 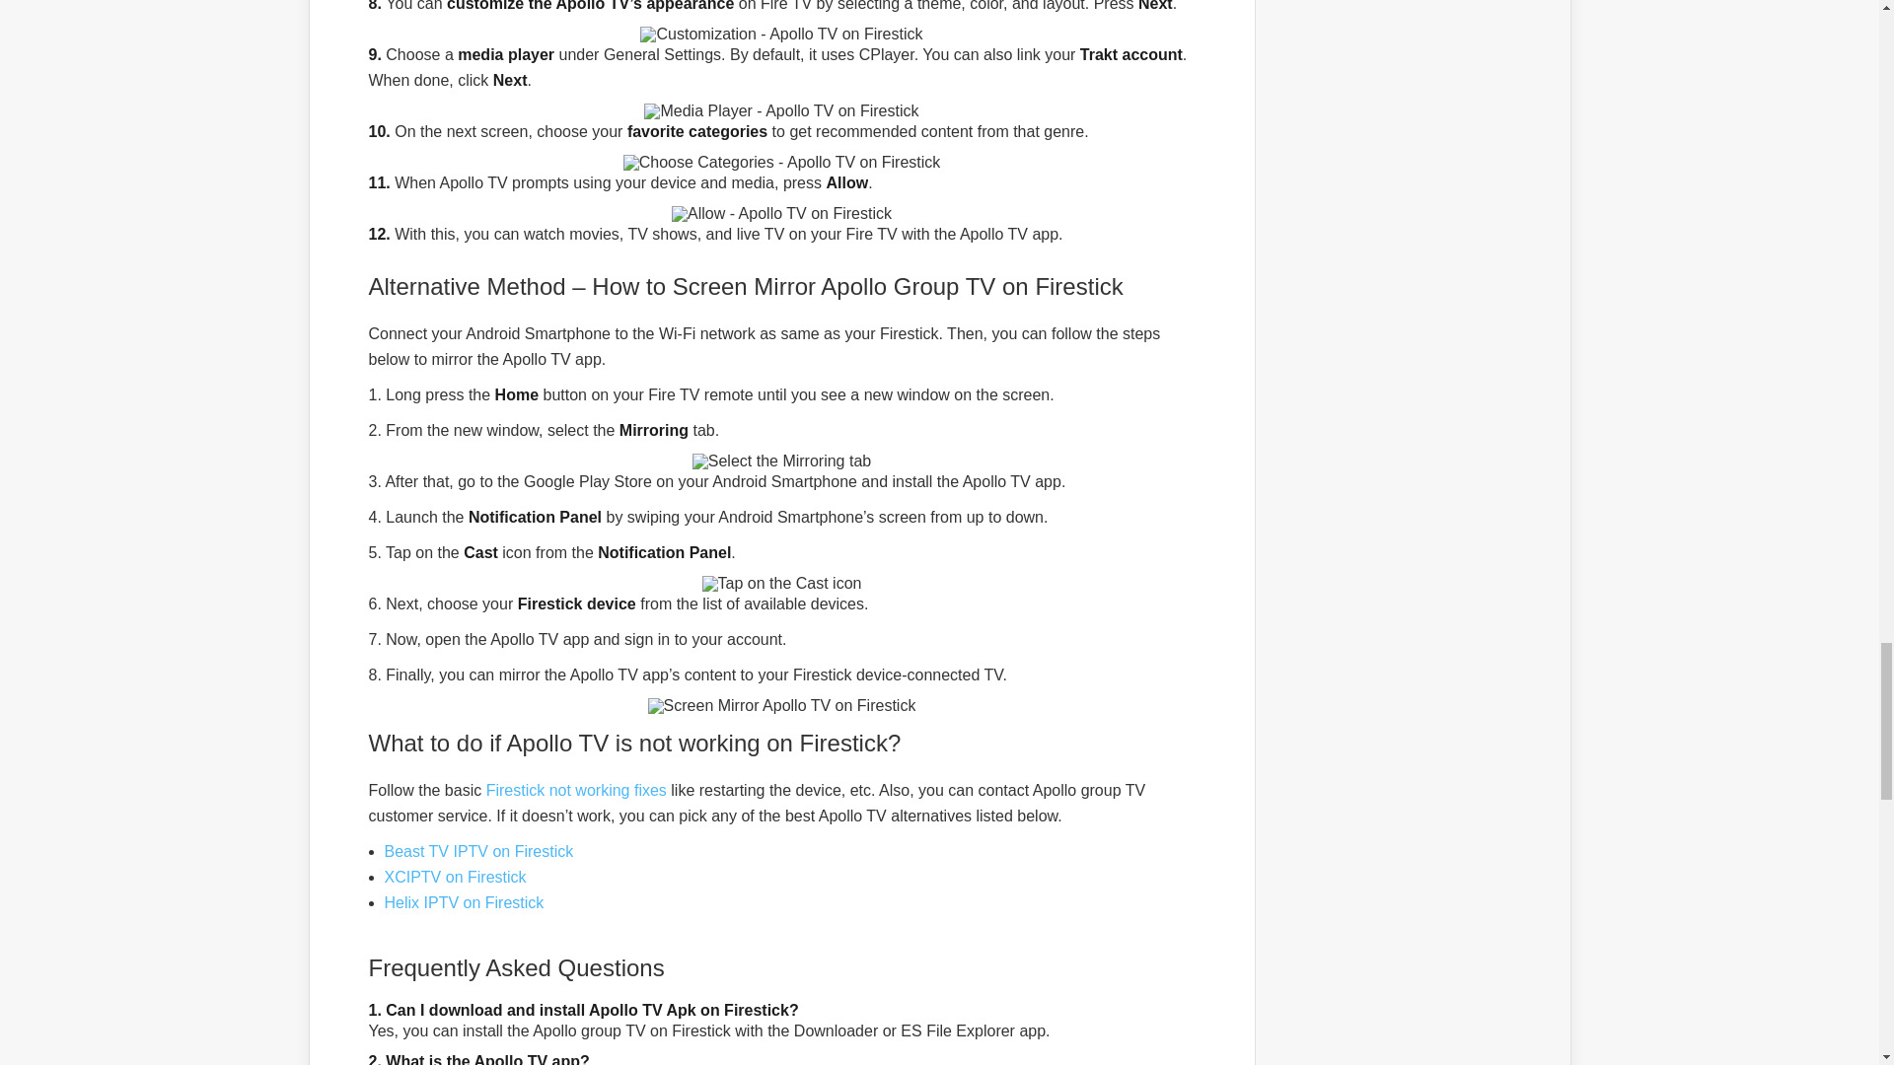 I want to click on Helix IPTV on Firestick, so click(x=464, y=903).